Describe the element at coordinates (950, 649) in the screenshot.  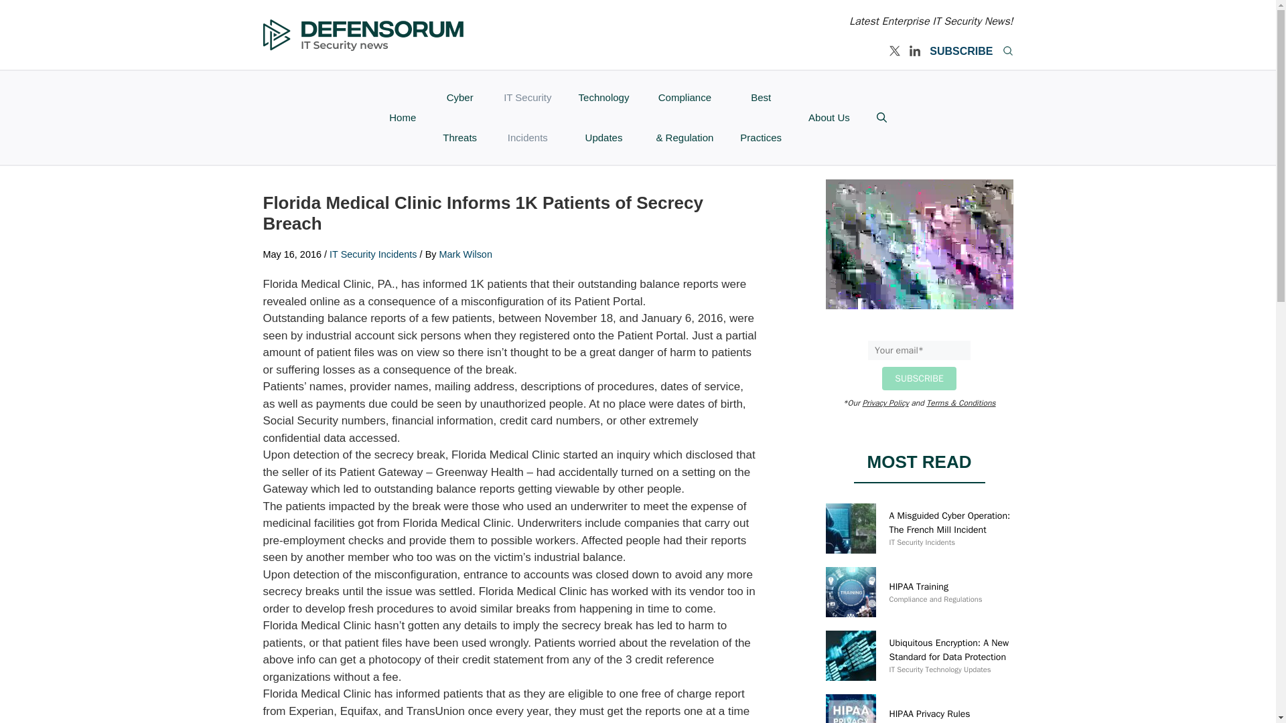
I see `Ubiquitous Encryption: A New Standard for Data Protection` at that location.